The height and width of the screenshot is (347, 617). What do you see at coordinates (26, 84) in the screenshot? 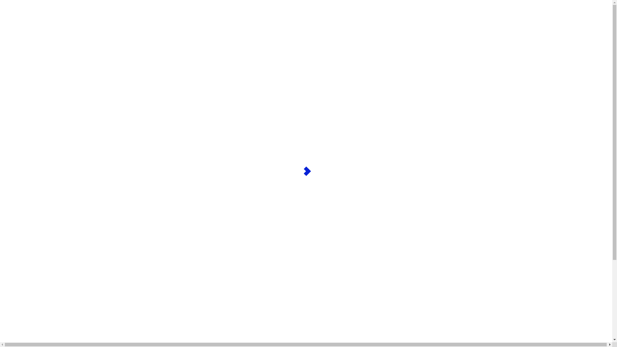
I see `cosa fare?` at bounding box center [26, 84].